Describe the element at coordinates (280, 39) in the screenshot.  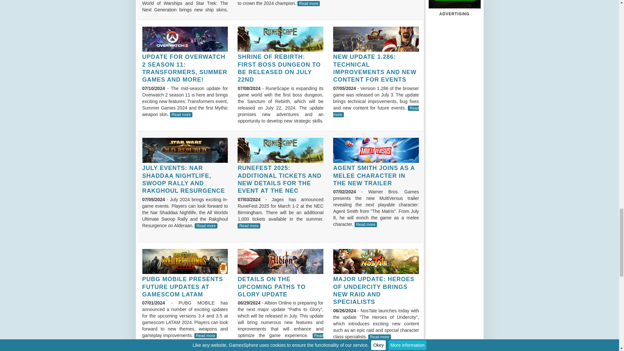
I see `Runescape` at that location.